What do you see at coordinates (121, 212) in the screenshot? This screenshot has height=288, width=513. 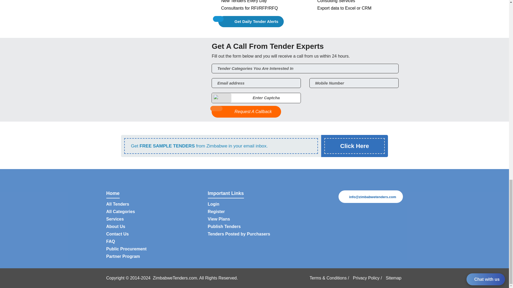 I see `All Categories` at bounding box center [121, 212].